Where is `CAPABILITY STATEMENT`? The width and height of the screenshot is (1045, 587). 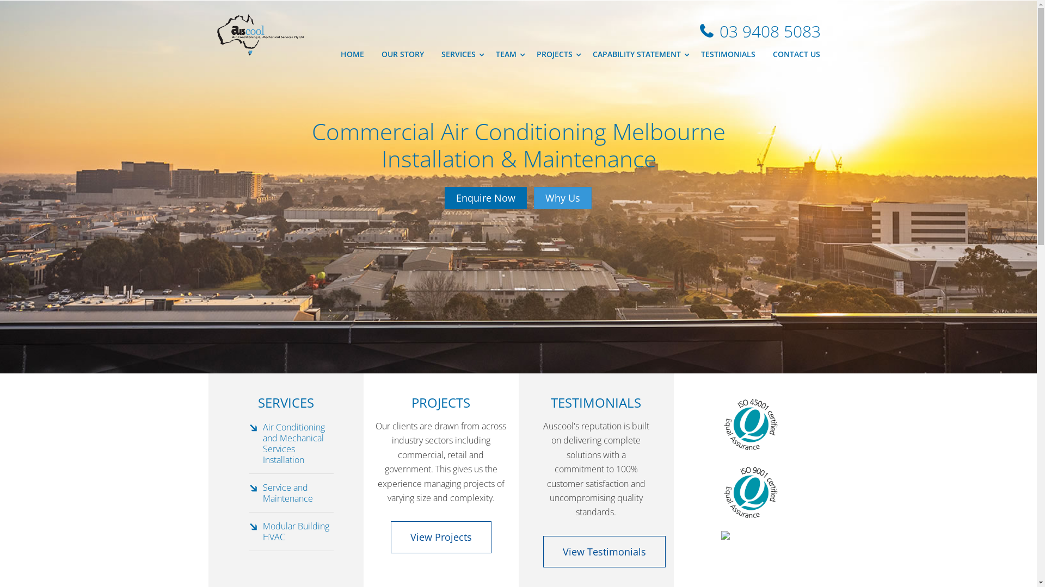
CAPABILITY STATEMENT is located at coordinates (638, 55).